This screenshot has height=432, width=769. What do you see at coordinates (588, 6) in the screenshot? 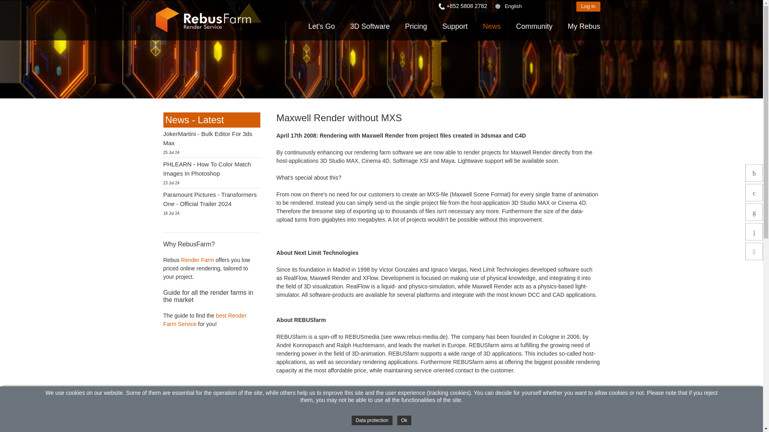
I see `Log in` at bounding box center [588, 6].